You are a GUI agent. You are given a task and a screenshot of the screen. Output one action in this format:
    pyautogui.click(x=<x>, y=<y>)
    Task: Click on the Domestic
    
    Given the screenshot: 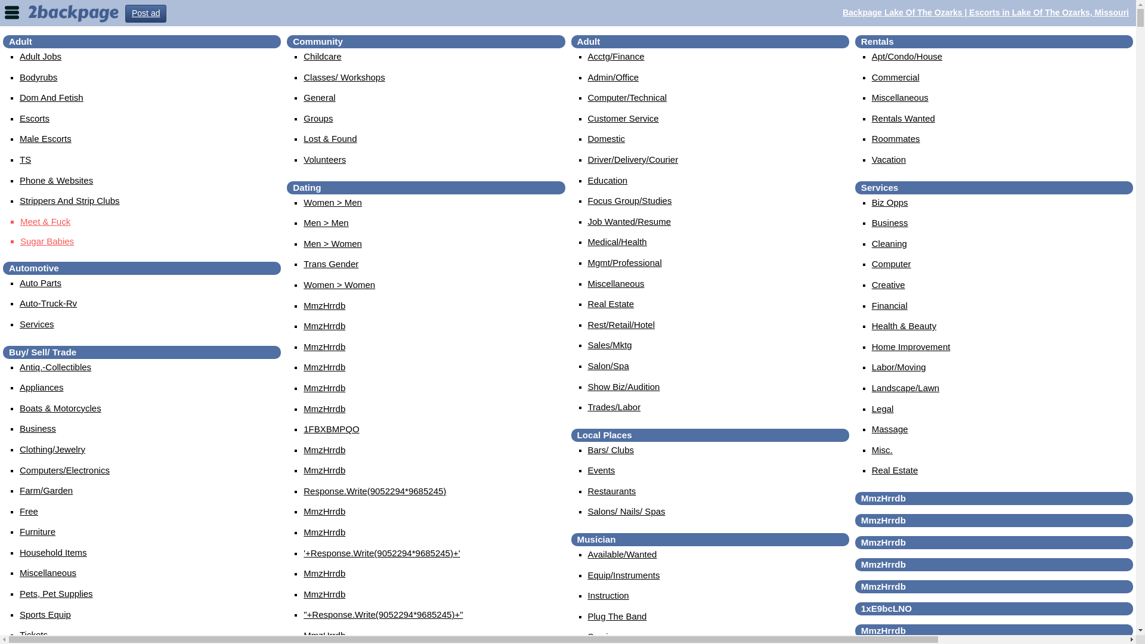 What is the action you would take?
    pyautogui.click(x=607, y=138)
    